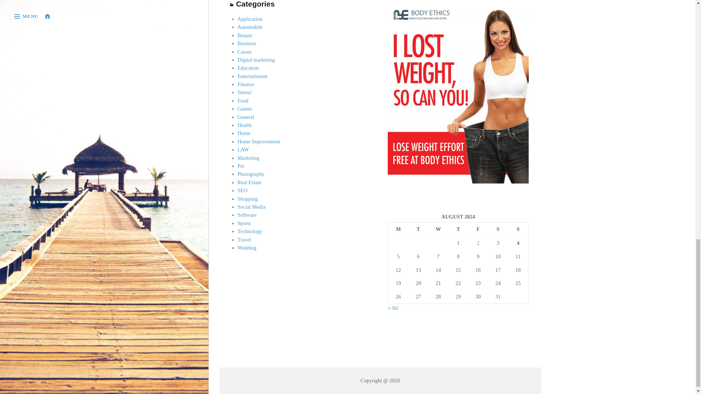  Describe the element at coordinates (248, 198) in the screenshot. I see `Shopping` at that location.